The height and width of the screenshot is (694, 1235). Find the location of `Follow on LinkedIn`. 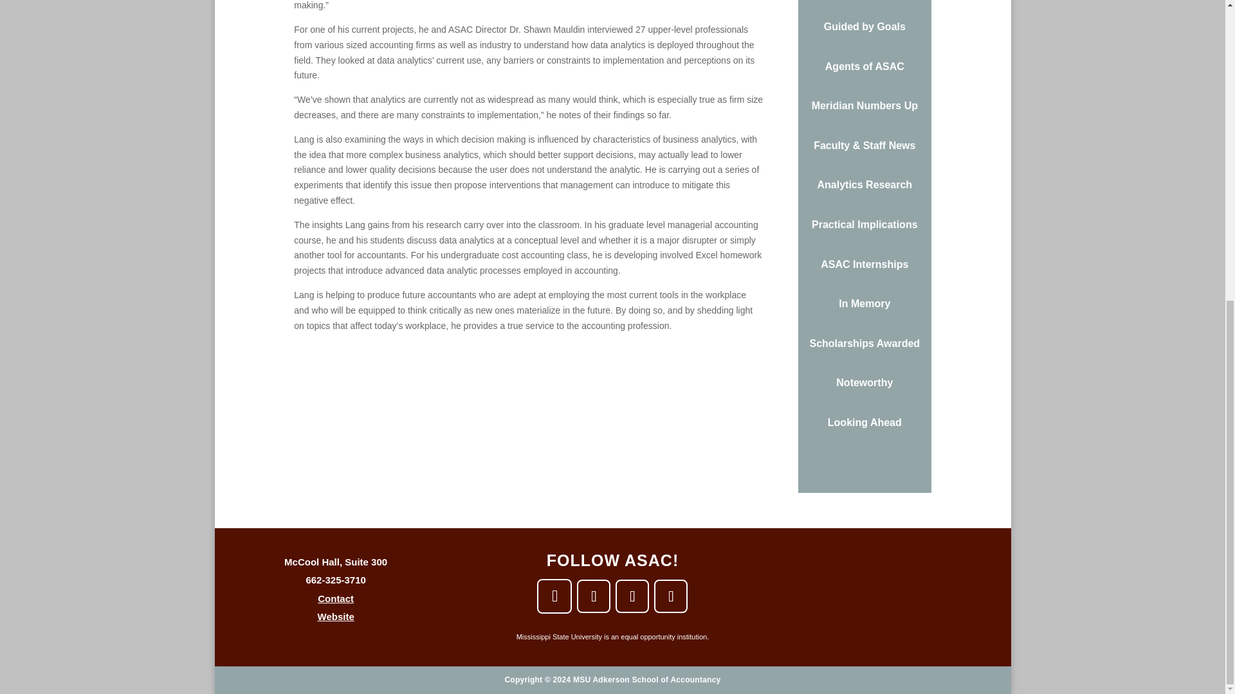

Follow on LinkedIn is located at coordinates (632, 596).